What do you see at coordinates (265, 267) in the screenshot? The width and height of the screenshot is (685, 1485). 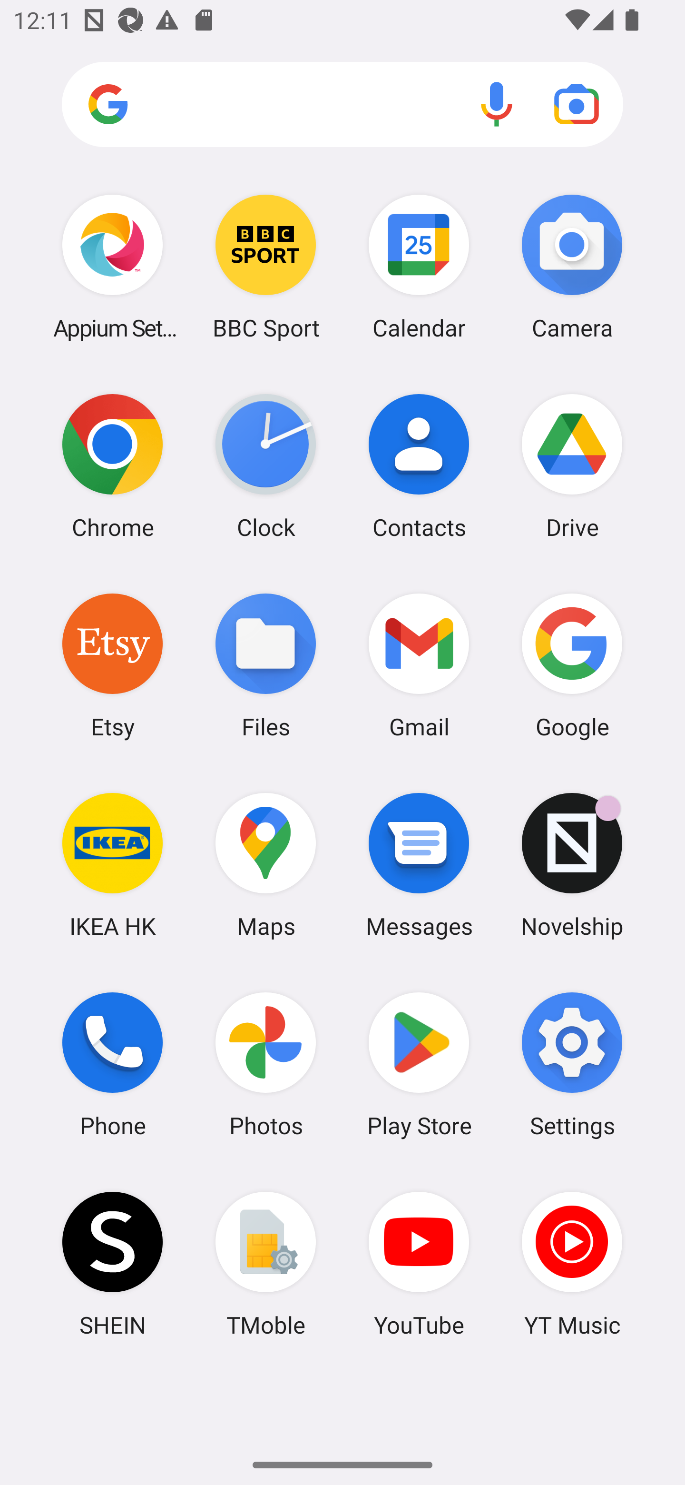 I see `BBC Sport` at bounding box center [265, 267].